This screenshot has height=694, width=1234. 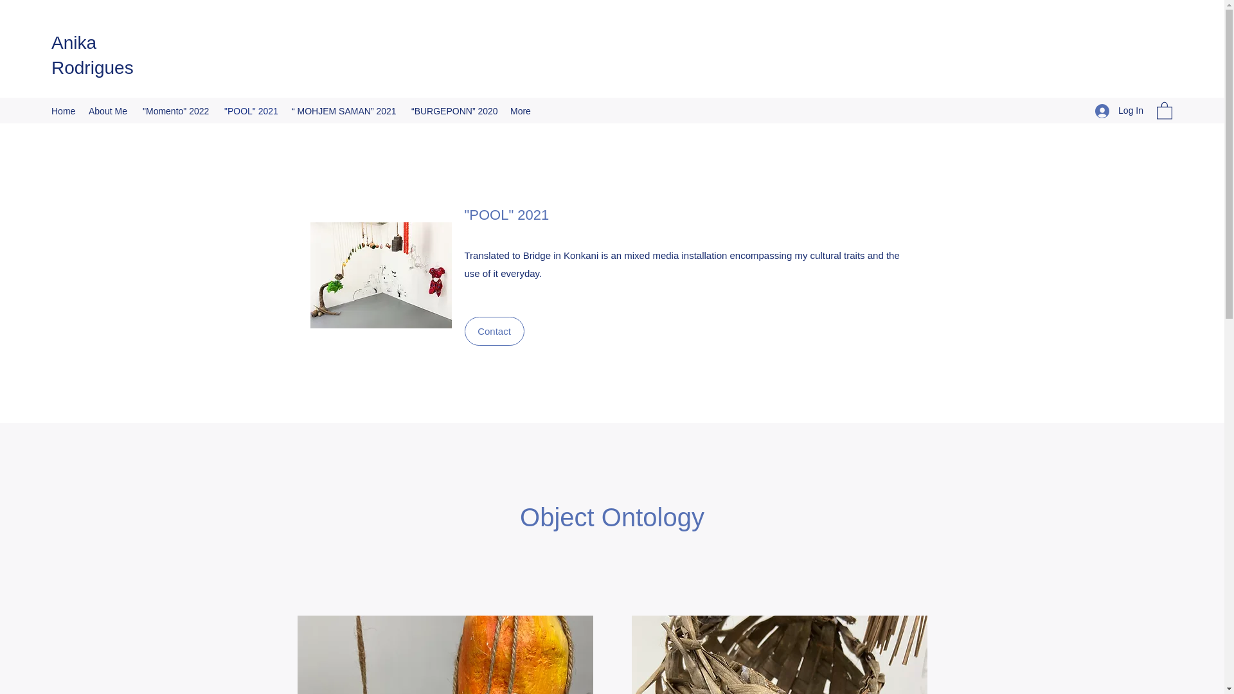 I want to click on Contact, so click(x=494, y=330).